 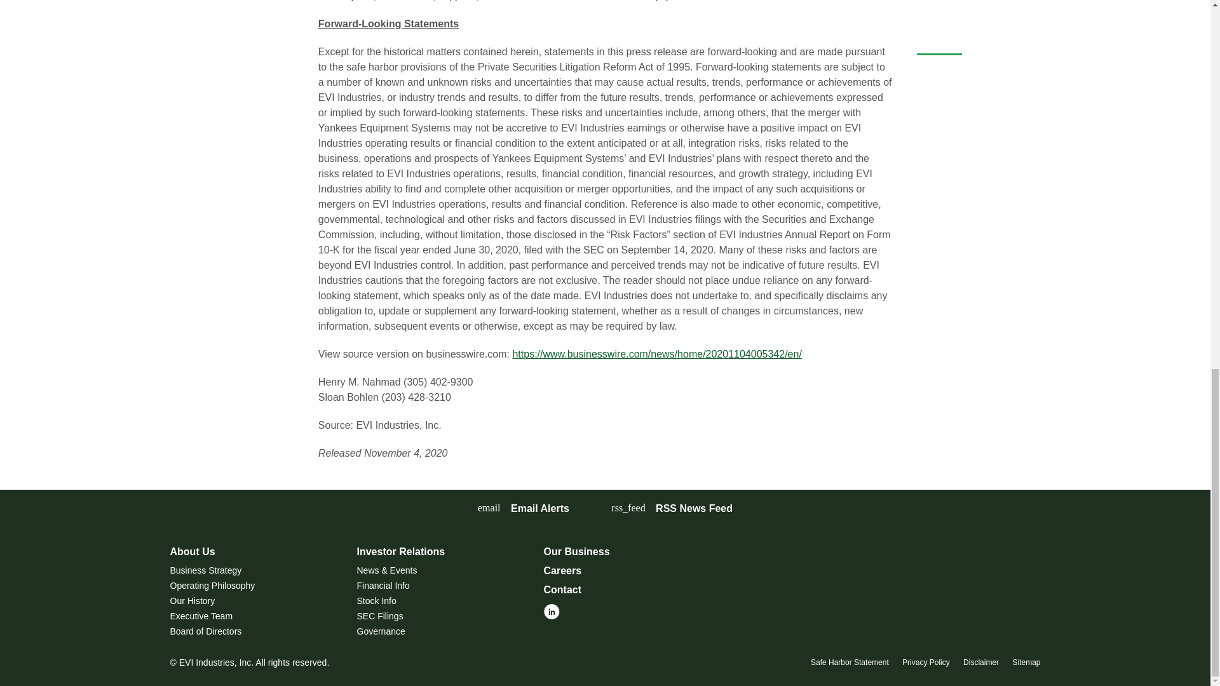 I want to click on Opens in a new window, so click(x=552, y=610).